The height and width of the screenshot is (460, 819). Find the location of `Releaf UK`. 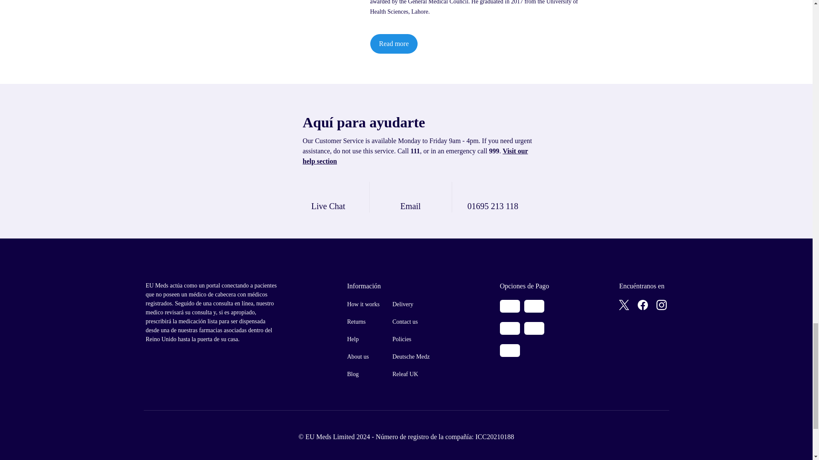

Releaf UK is located at coordinates (410, 374).